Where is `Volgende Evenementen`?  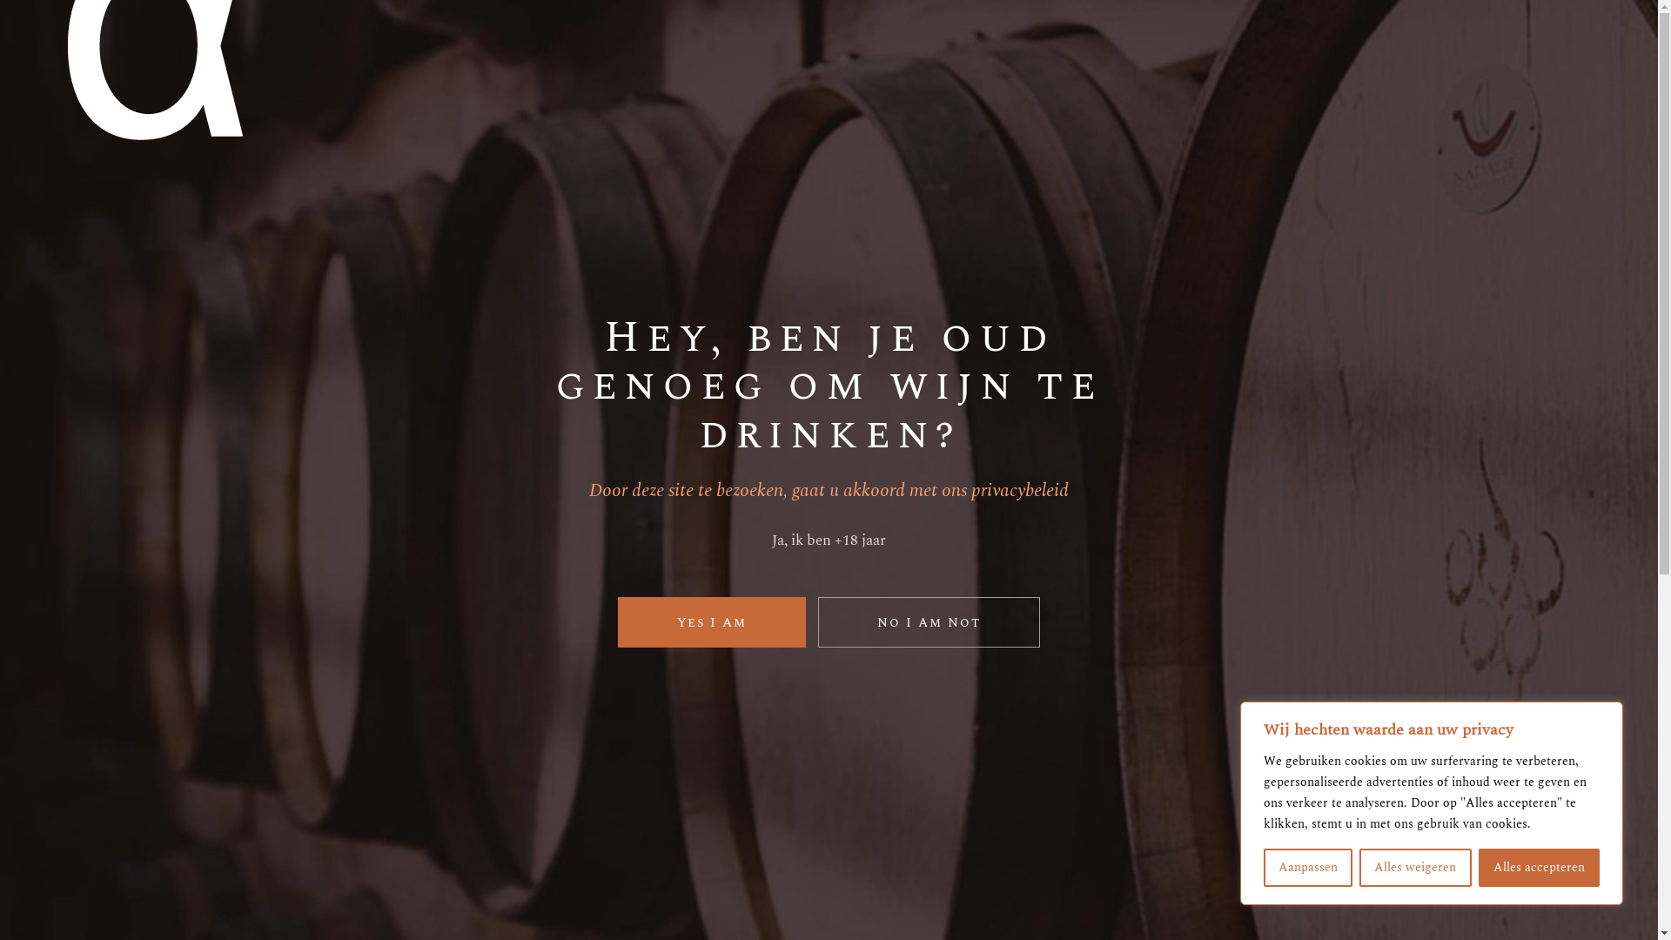
Volgende Evenementen is located at coordinates (1257, 769).